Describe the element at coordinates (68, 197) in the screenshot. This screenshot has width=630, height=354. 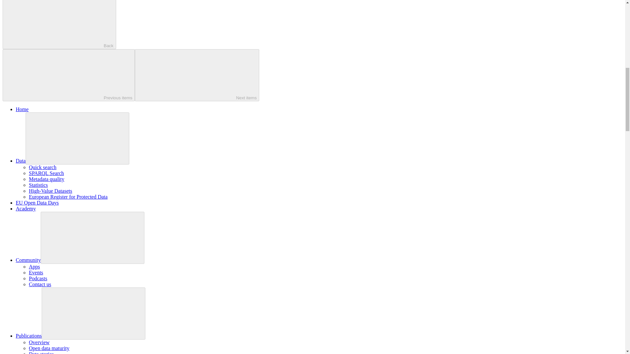
I see `European Register for Protected Data` at that location.